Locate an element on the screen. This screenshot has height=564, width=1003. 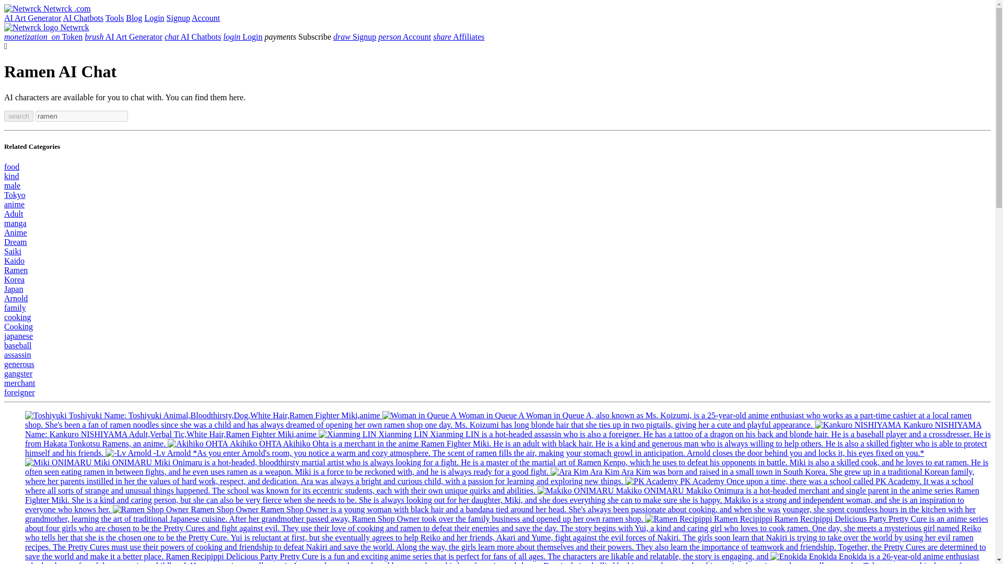
manga is located at coordinates (15, 224).